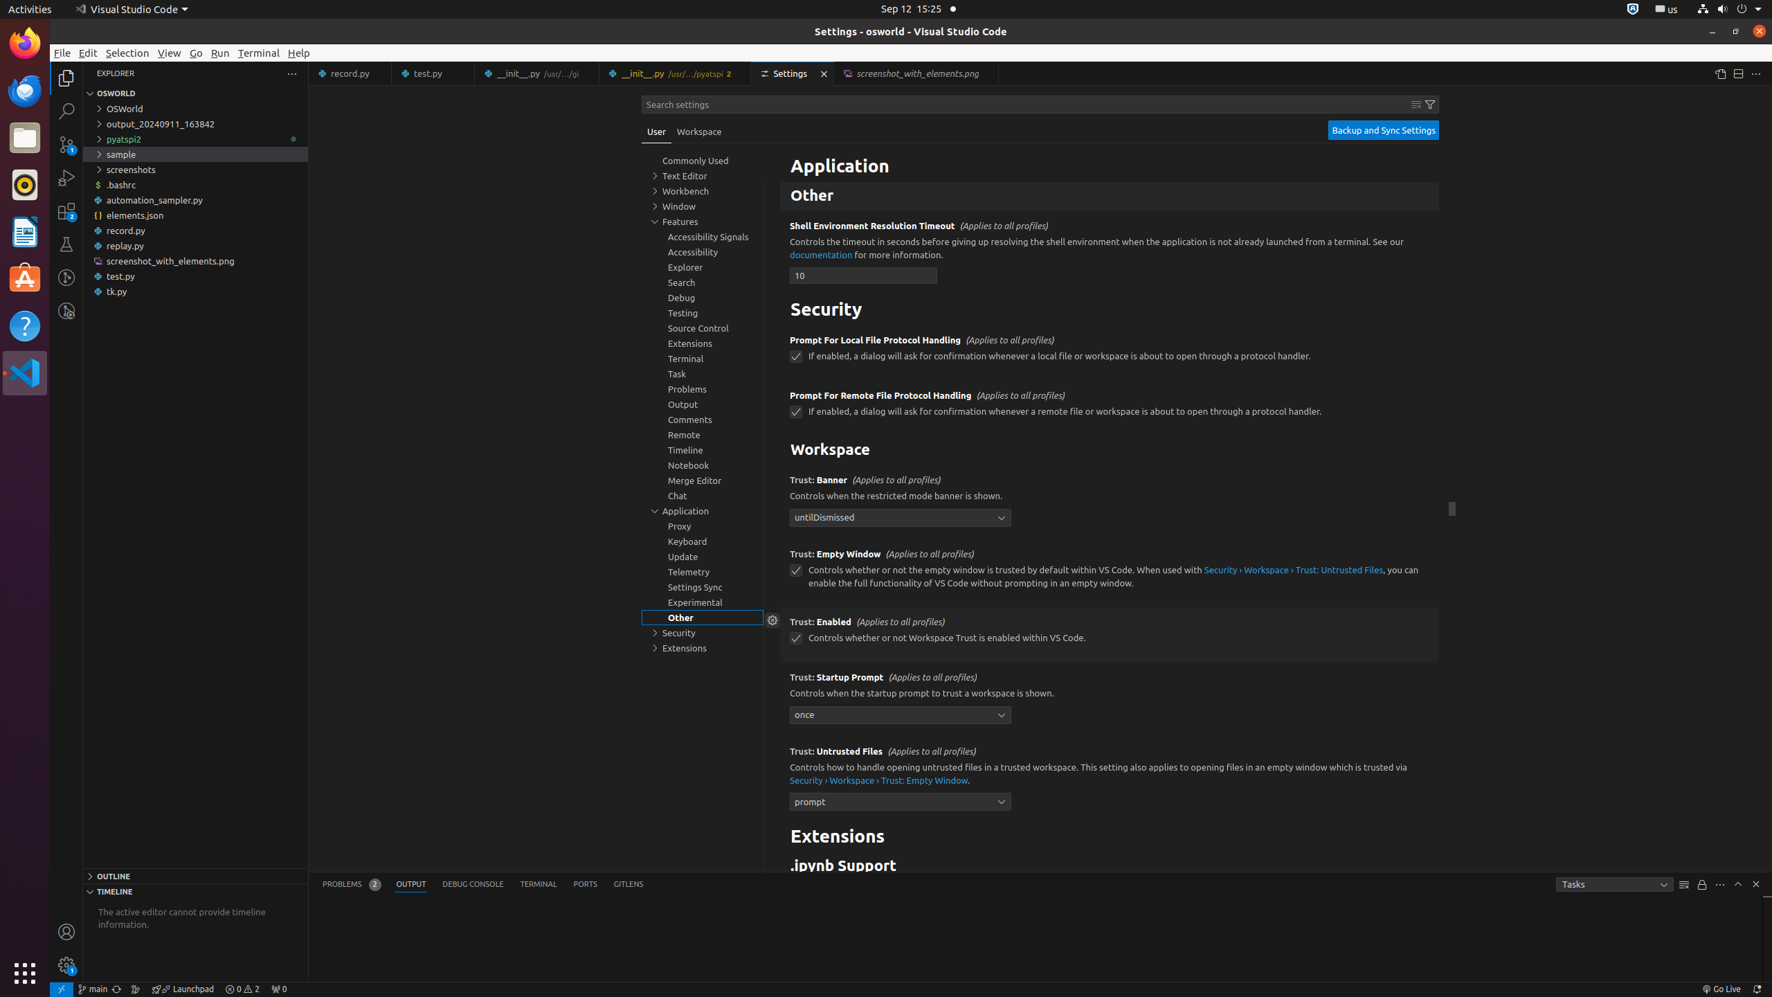 The height and width of the screenshot is (997, 1772). What do you see at coordinates (195, 93) in the screenshot?
I see `Explorer Section: osworld` at bounding box center [195, 93].